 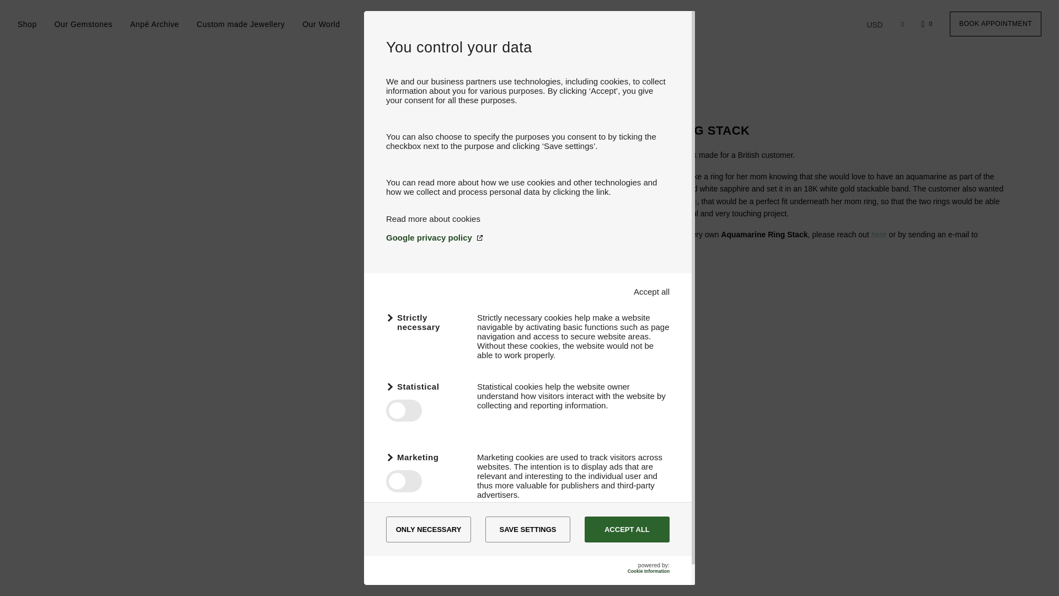 I want to click on Cookie Information, so click(x=649, y=571).